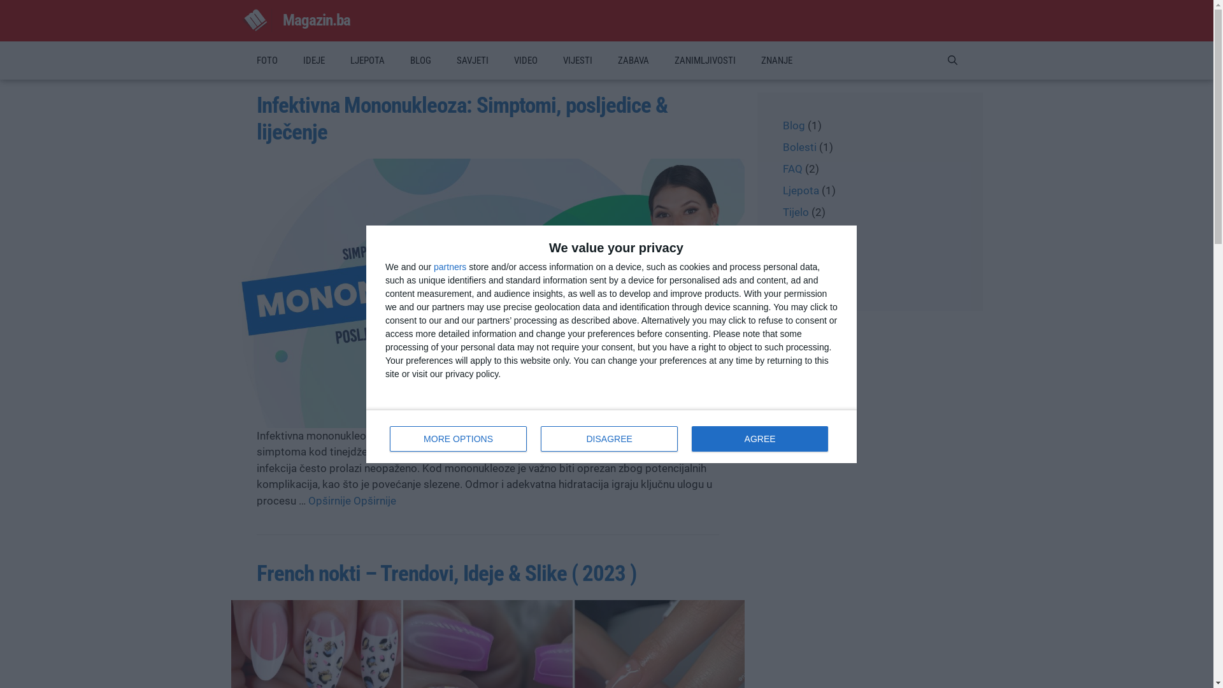 Image resolution: width=1223 pixels, height=688 pixels. What do you see at coordinates (317, 20) in the screenshot?
I see `Magazin.ba` at bounding box center [317, 20].